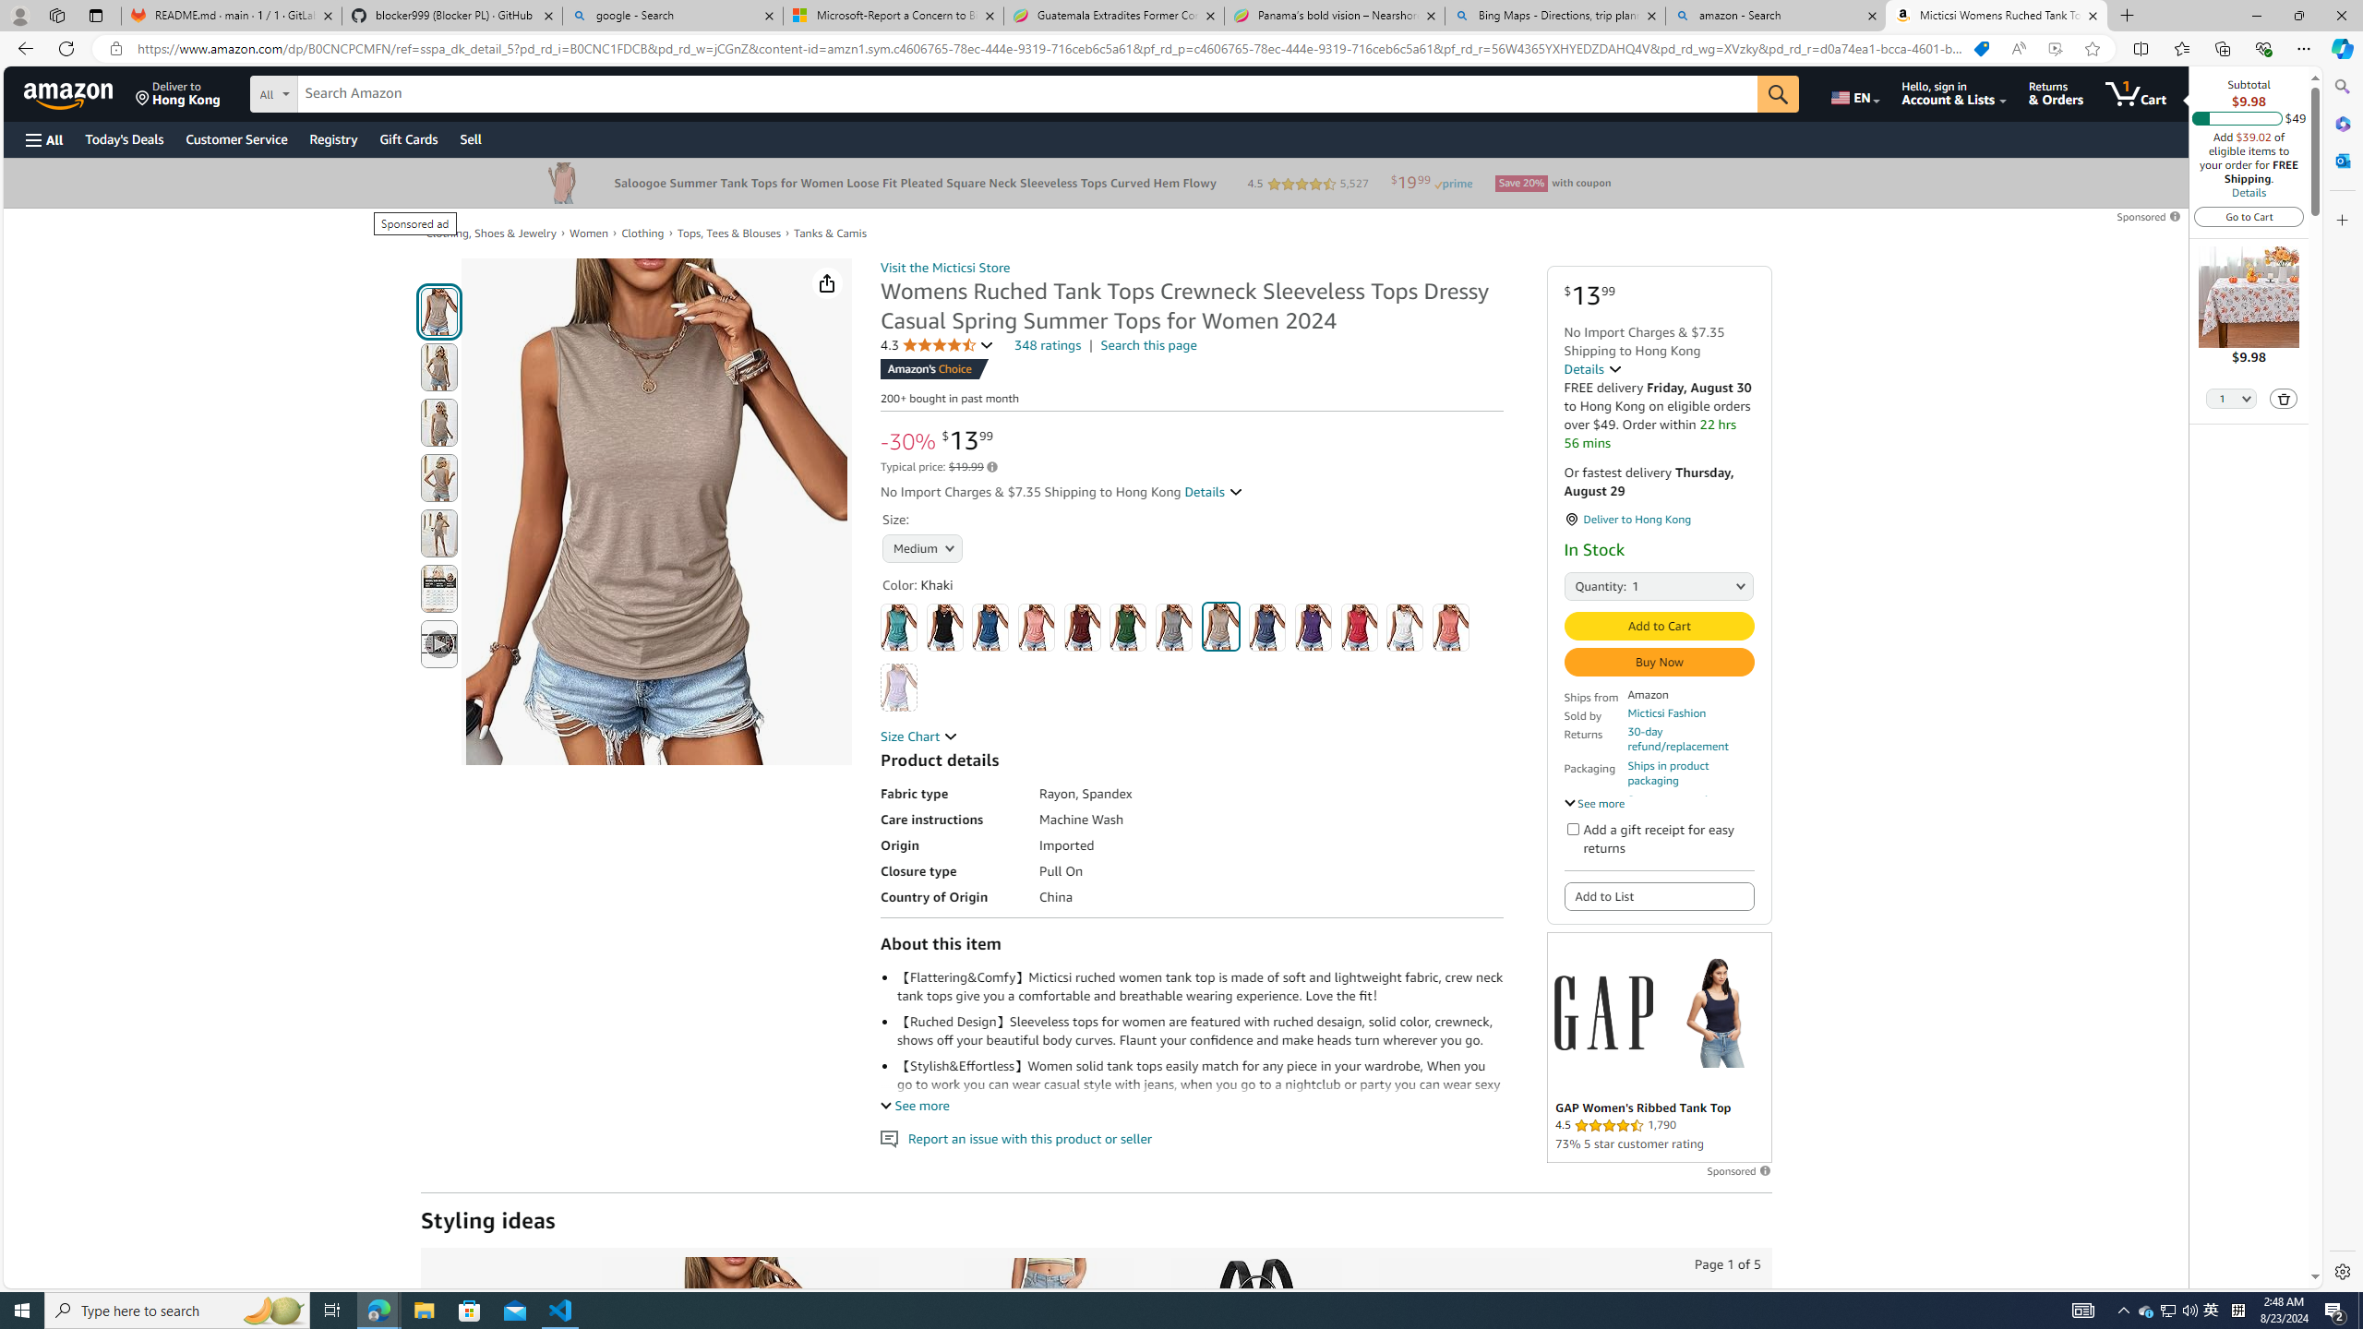 The image size is (2363, 1329). Describe the element at coordinates (1148, 345) in the screenshot. I see `Search this page` at that location.